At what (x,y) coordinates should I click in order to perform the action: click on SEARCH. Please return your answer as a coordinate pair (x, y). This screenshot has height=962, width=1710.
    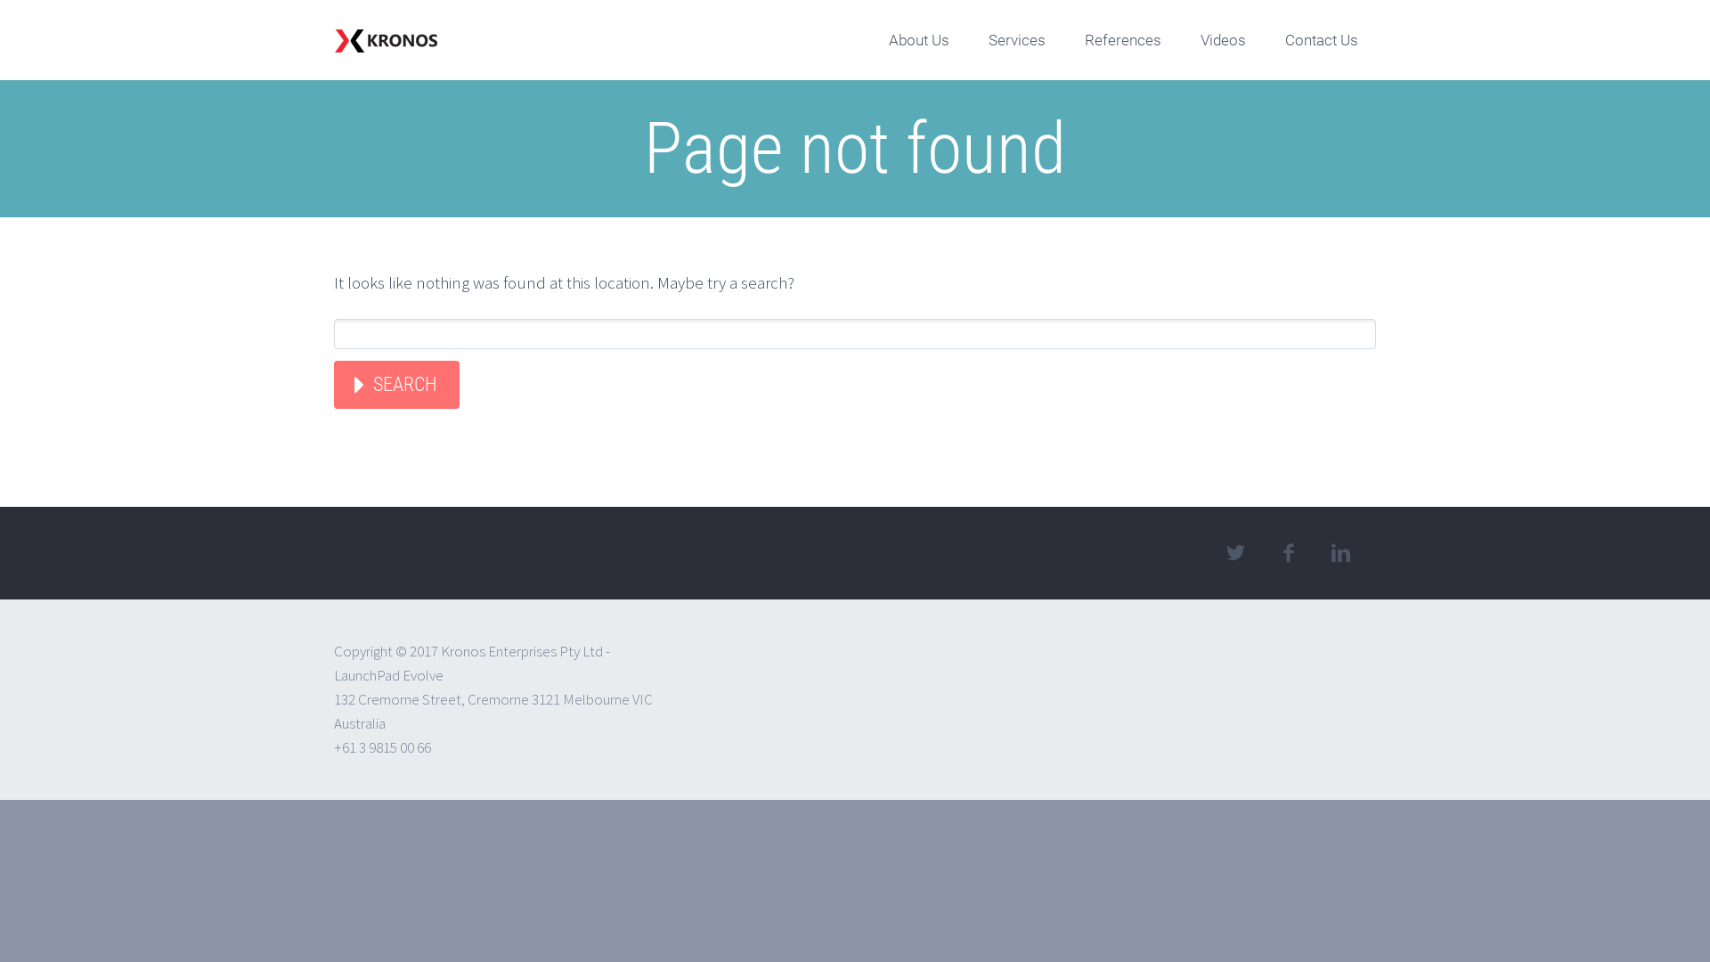
    Looking at the image, I should click on (397, 385).